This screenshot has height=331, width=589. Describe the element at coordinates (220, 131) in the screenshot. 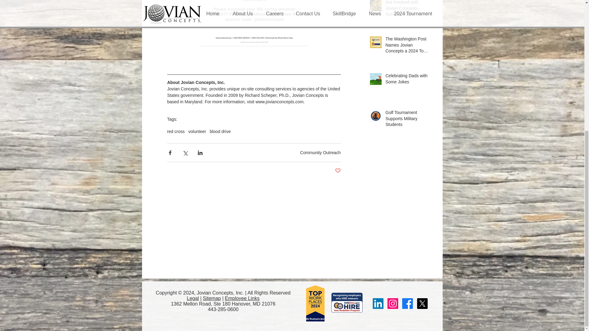

I see `blood drive` at that location.